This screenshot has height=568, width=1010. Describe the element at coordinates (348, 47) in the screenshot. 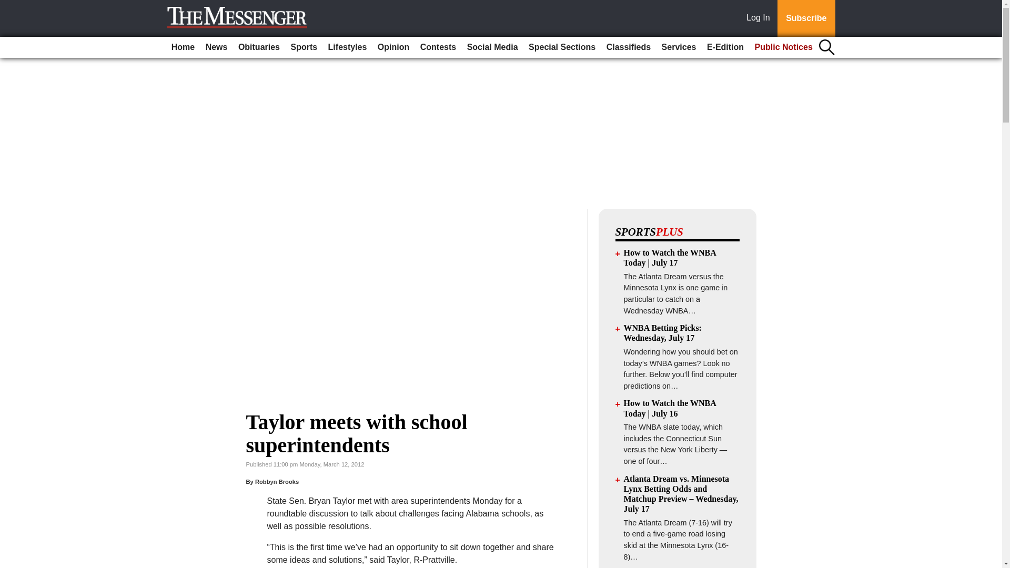

I see `Lifestyles` at that location.